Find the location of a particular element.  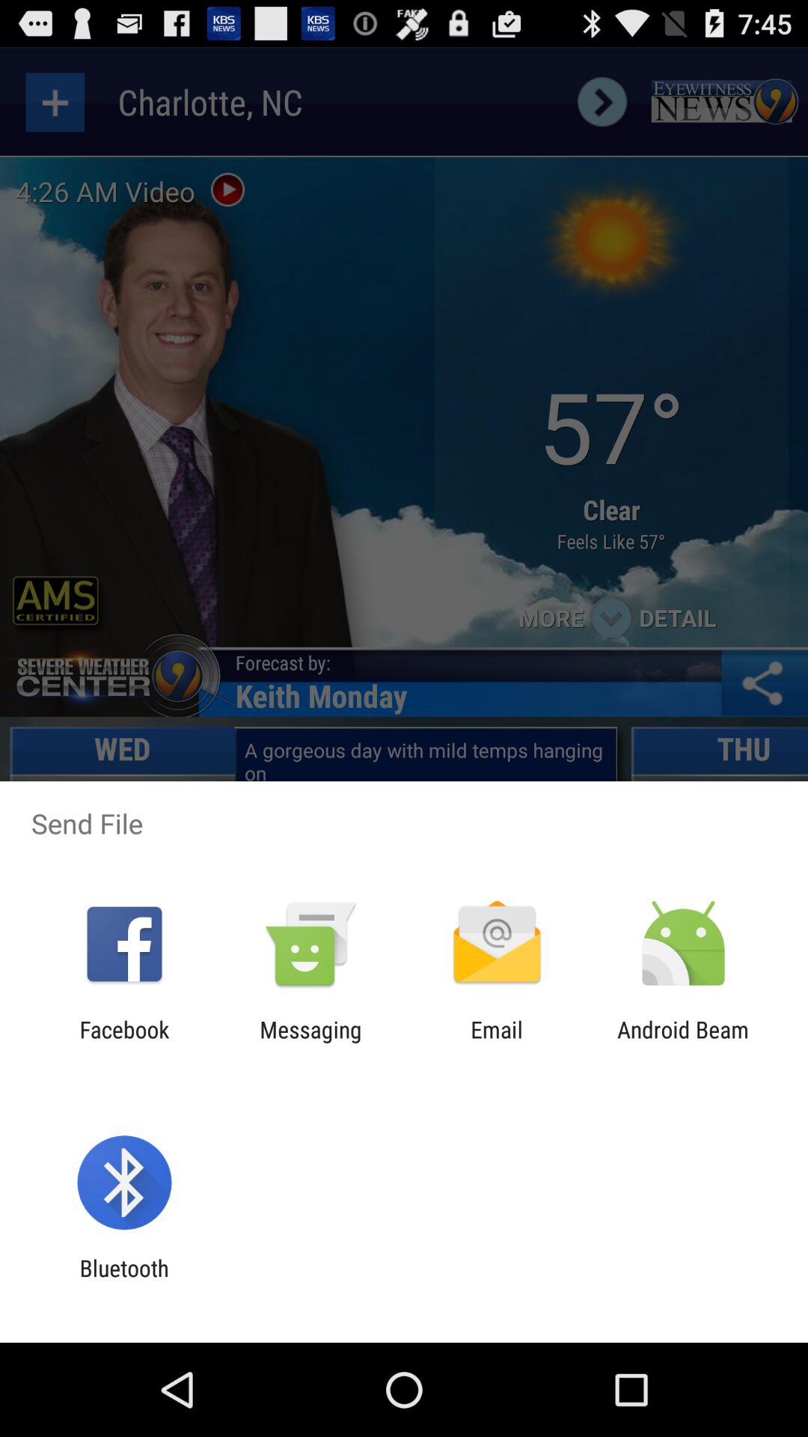

jump to the bluetooth item is located at coordinates (124, 1281).